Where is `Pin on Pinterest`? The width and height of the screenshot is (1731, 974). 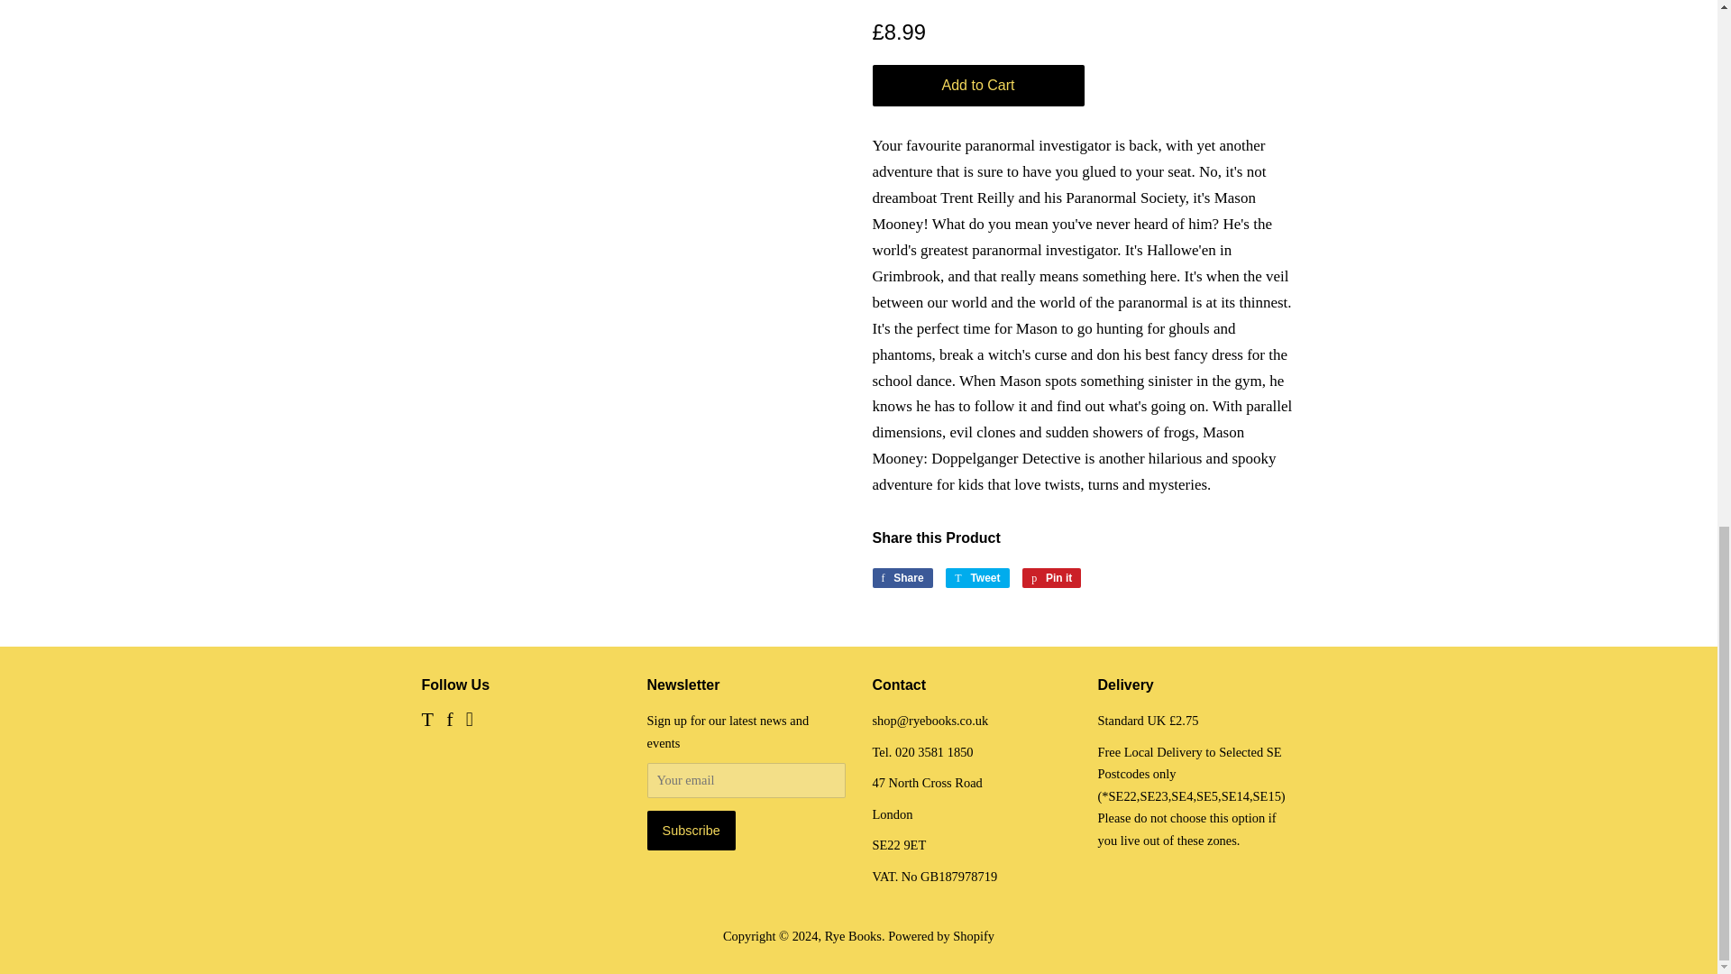 Pin on Pinterest is located at coordinates (1051, 577).